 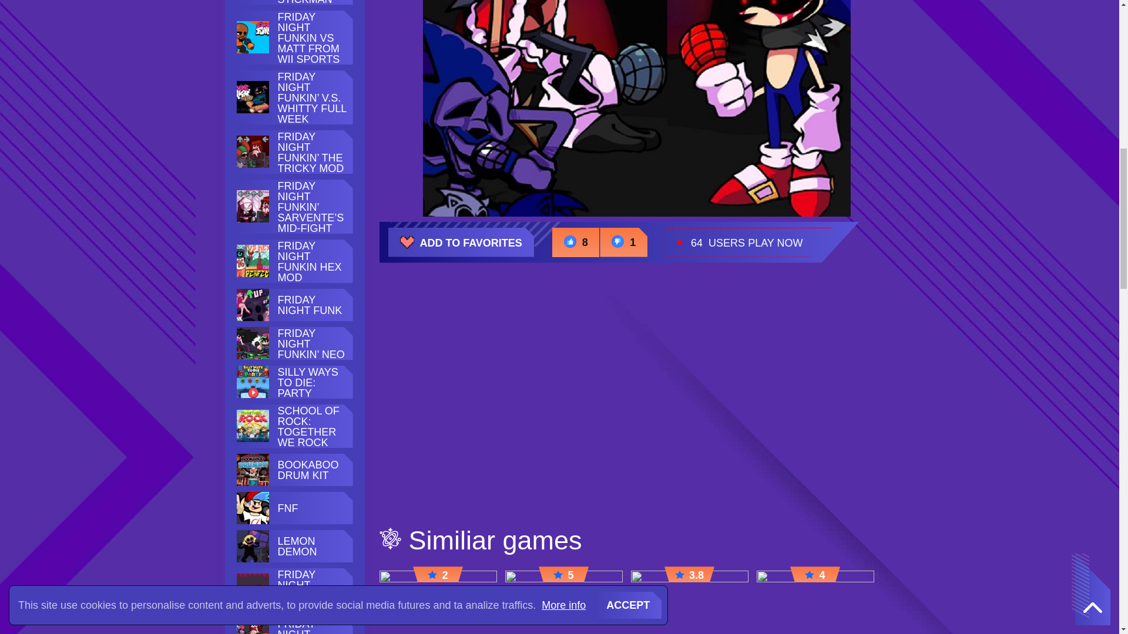 I want to click on LEMON DEMON, so click(x=311, y=546).